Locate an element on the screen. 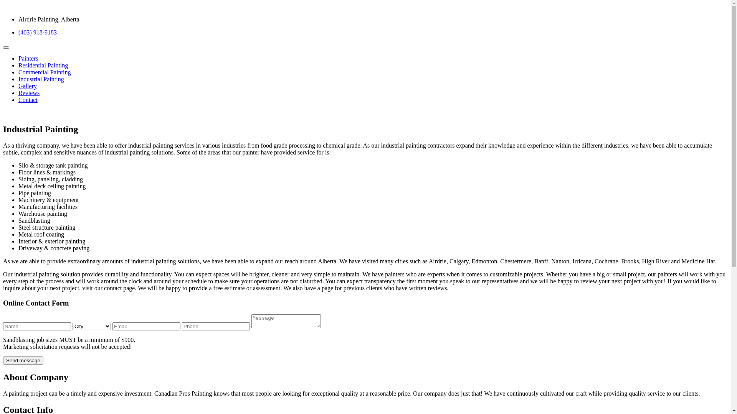 Image resolution: width=737 pixels, height=414 pixels. Reviews is located at coordinates (29, 93).